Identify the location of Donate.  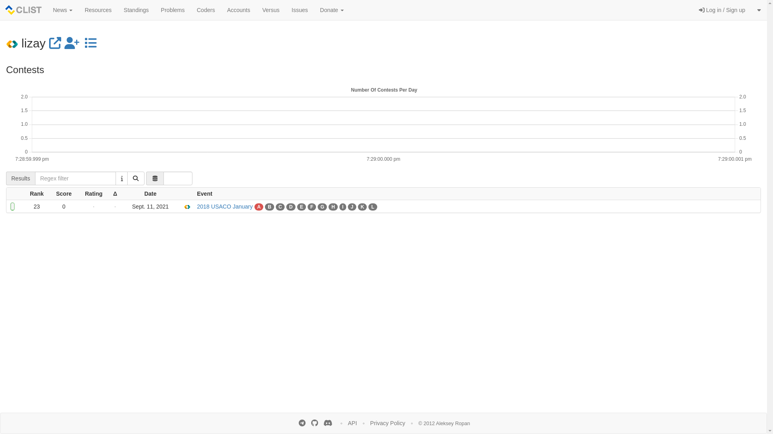
(332, 10).